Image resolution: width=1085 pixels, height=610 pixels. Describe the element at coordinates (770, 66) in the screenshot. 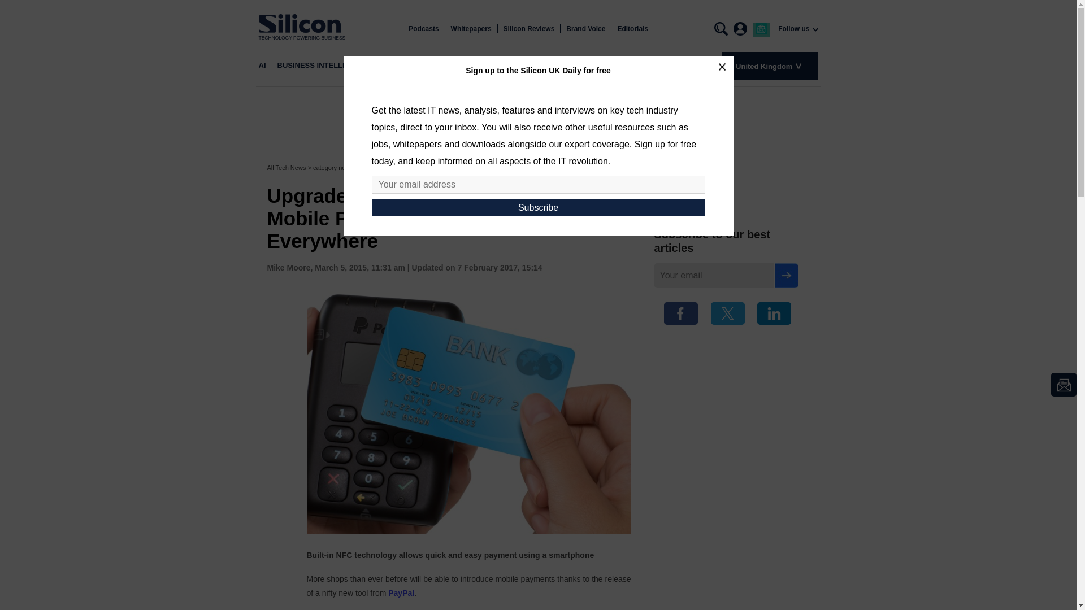

I see `United Kingdom` at that location.